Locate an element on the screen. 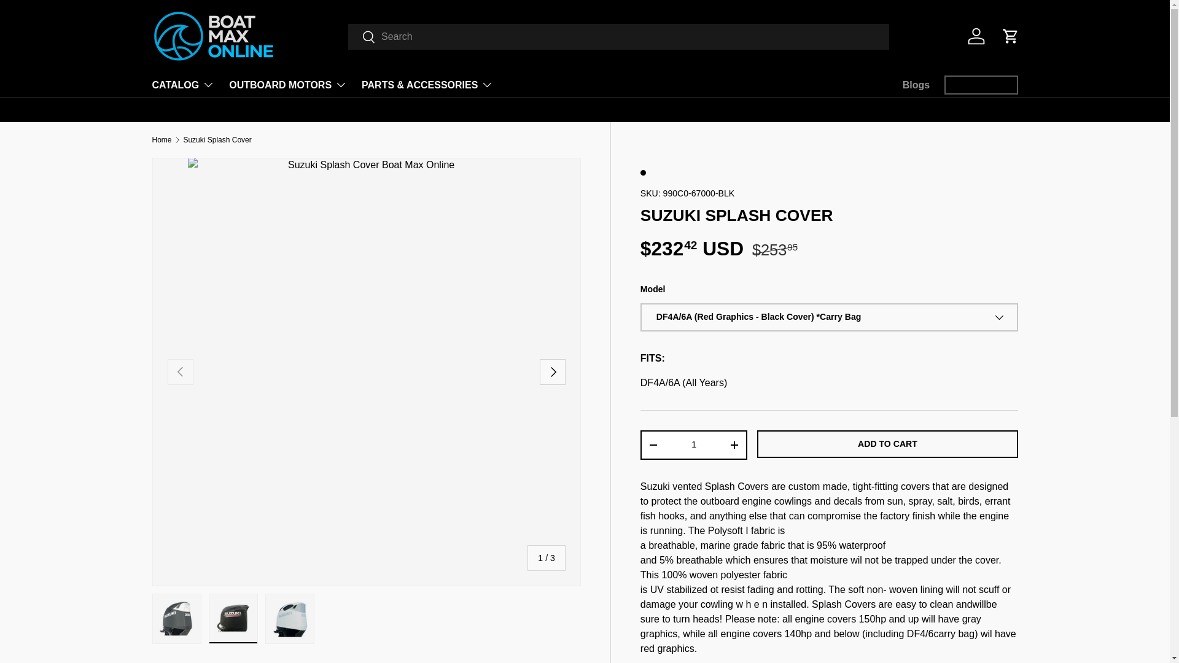 The image size is (1179, 663). Log in is located at coordinates (976, 36).